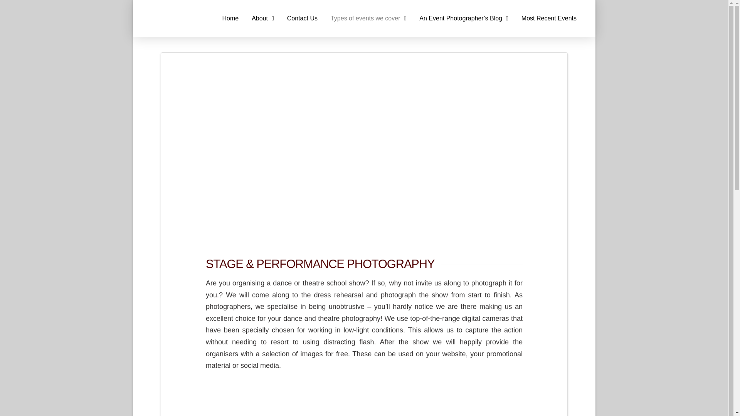 This screenshot has width=740, height=416. What do you see at coordinates (368, 18) in the screenshot?
I see `Types of events we cover` at bounding box center [368, 18].